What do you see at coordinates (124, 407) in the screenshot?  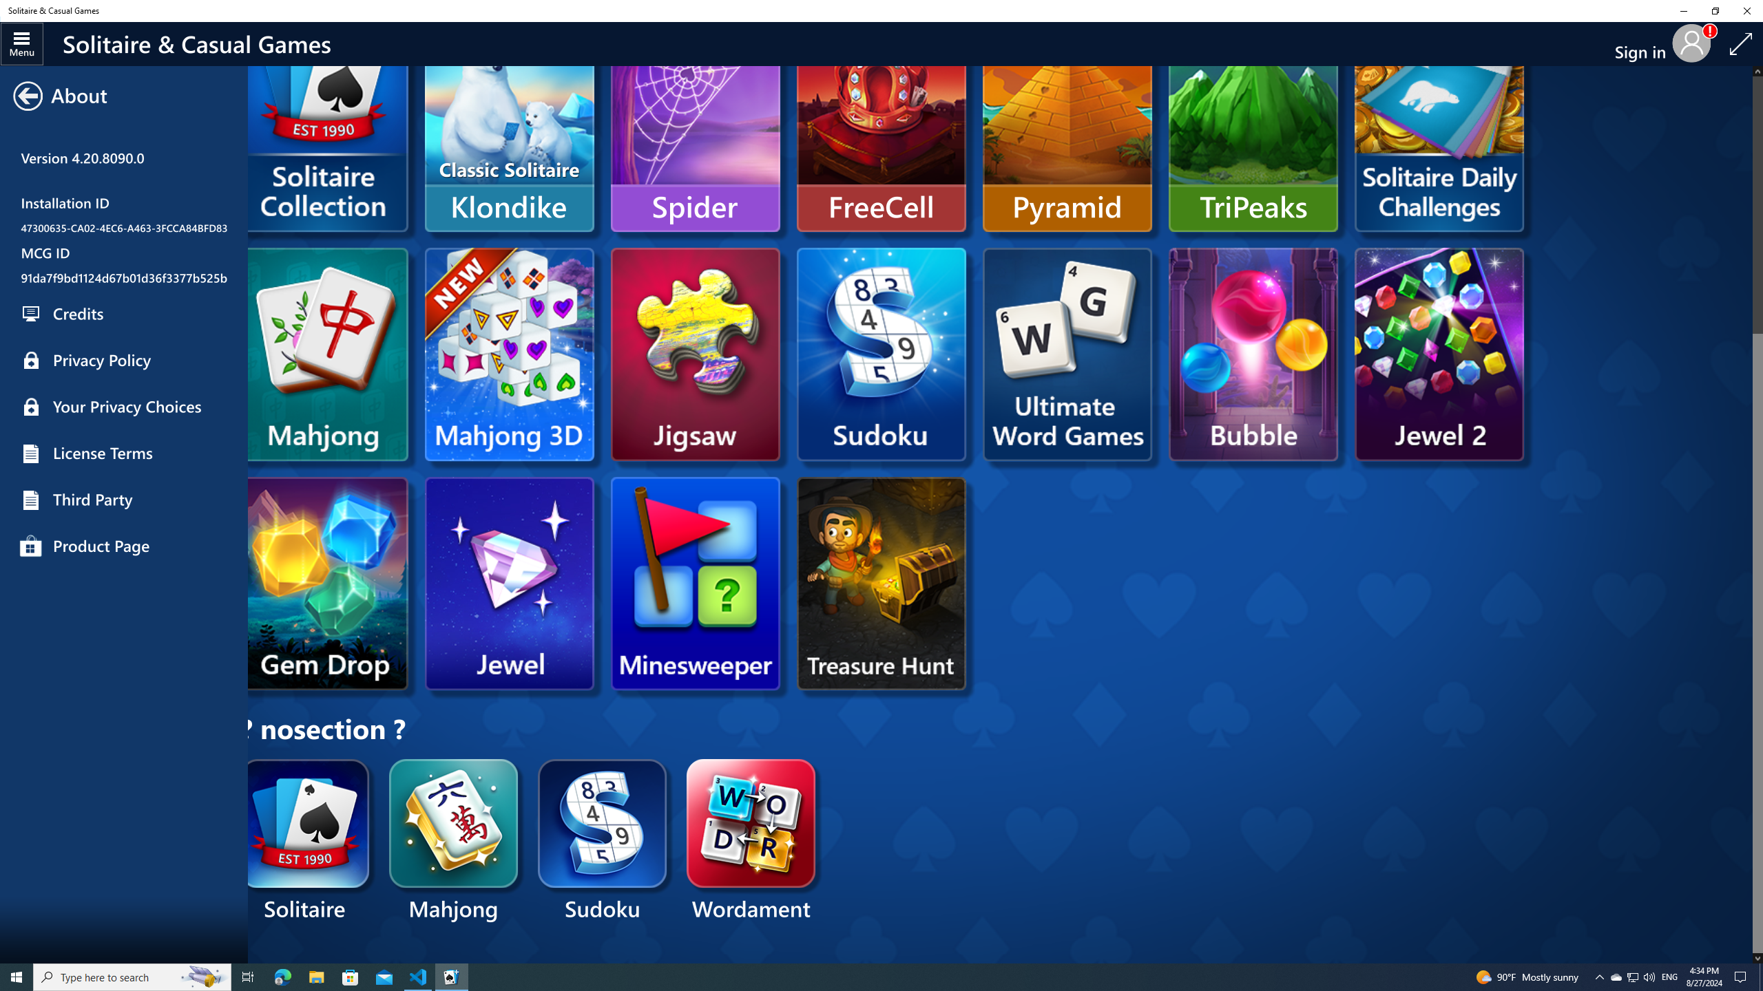 I see `Your Privacy Choices` at bounding box center [124, 407].